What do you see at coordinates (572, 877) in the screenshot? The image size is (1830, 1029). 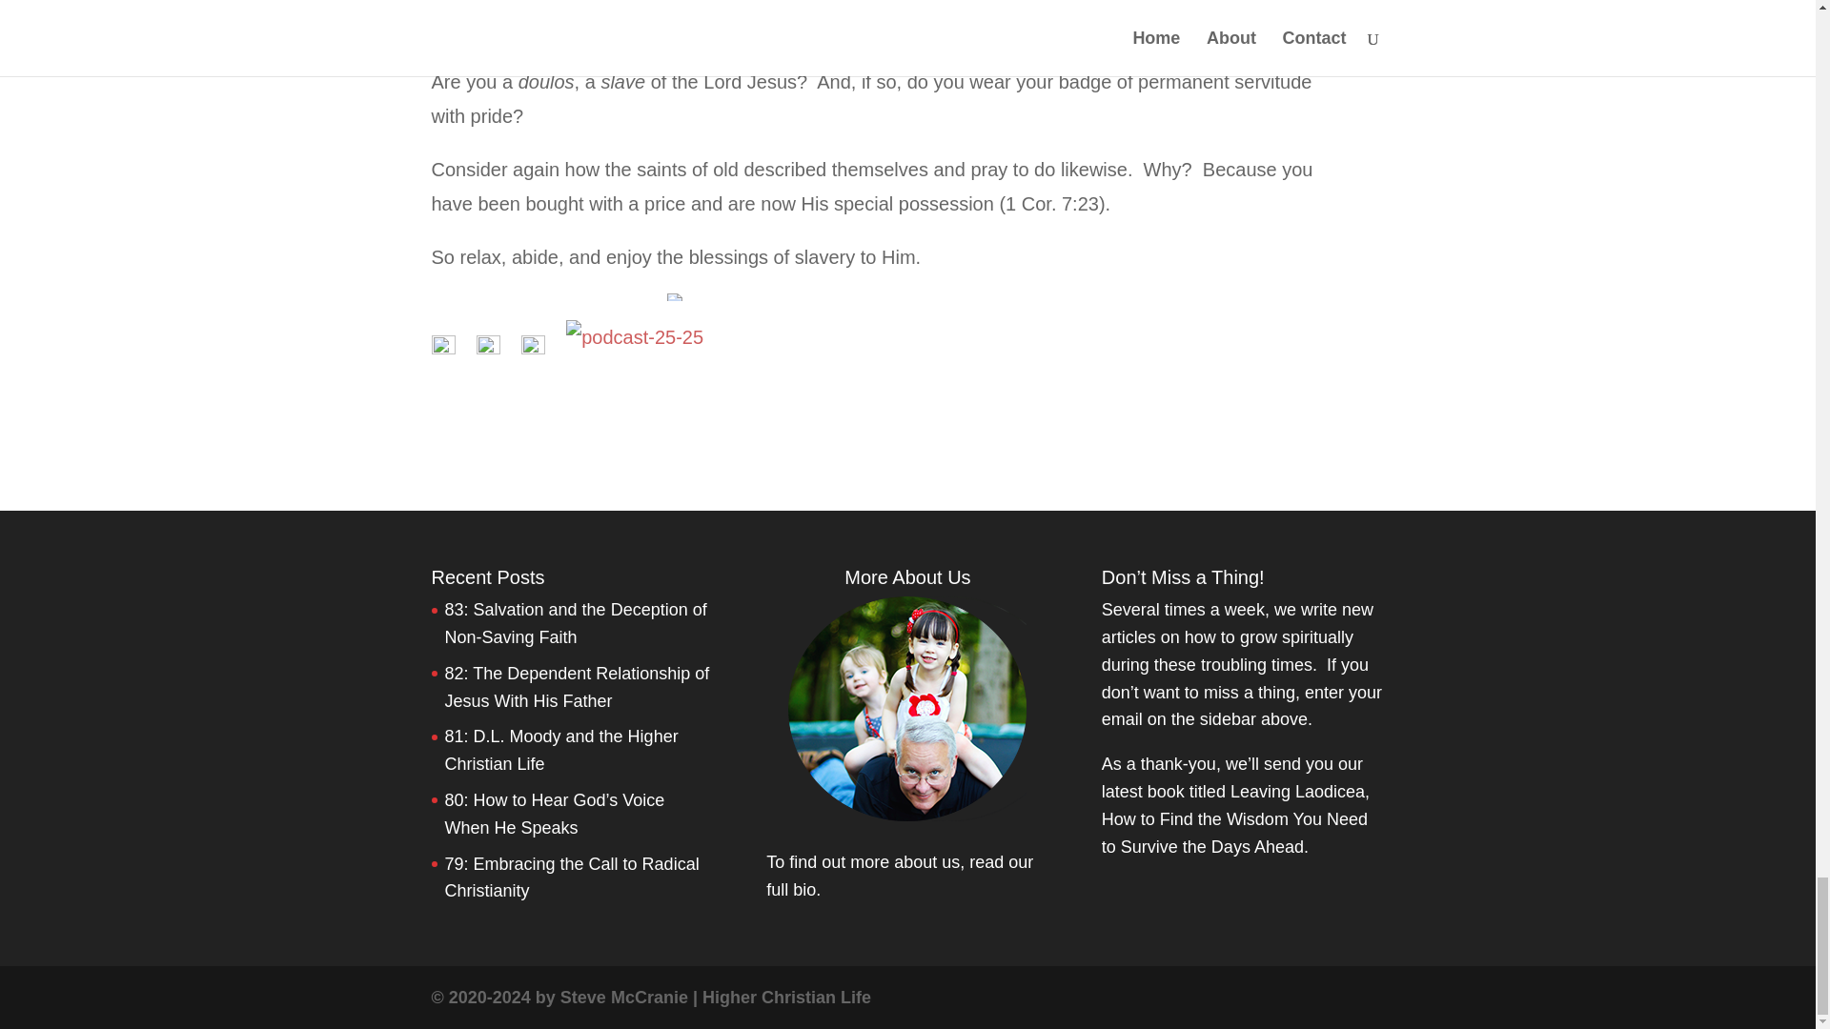 I see `79: Embracing the Call to Radical Christianity` at bounding box center [572, 877].